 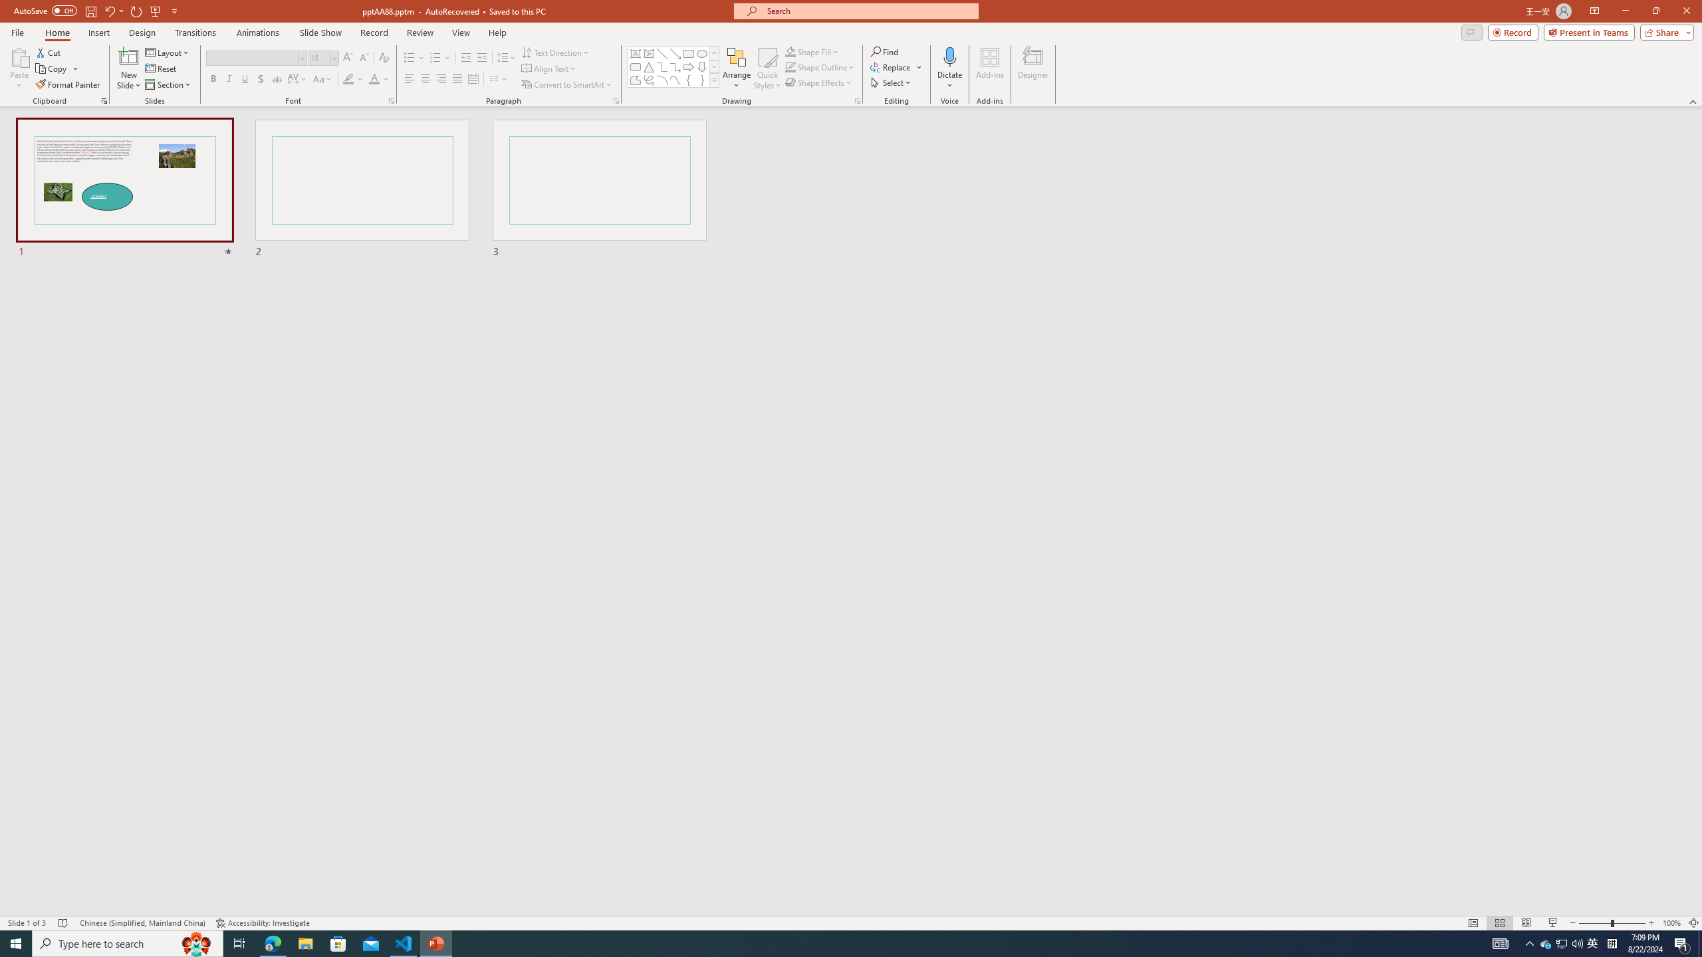 What do you see at coordinates (567, 85) in the screenshot?
I see `Convert to SmartArt` at bounding box center [567, 85].